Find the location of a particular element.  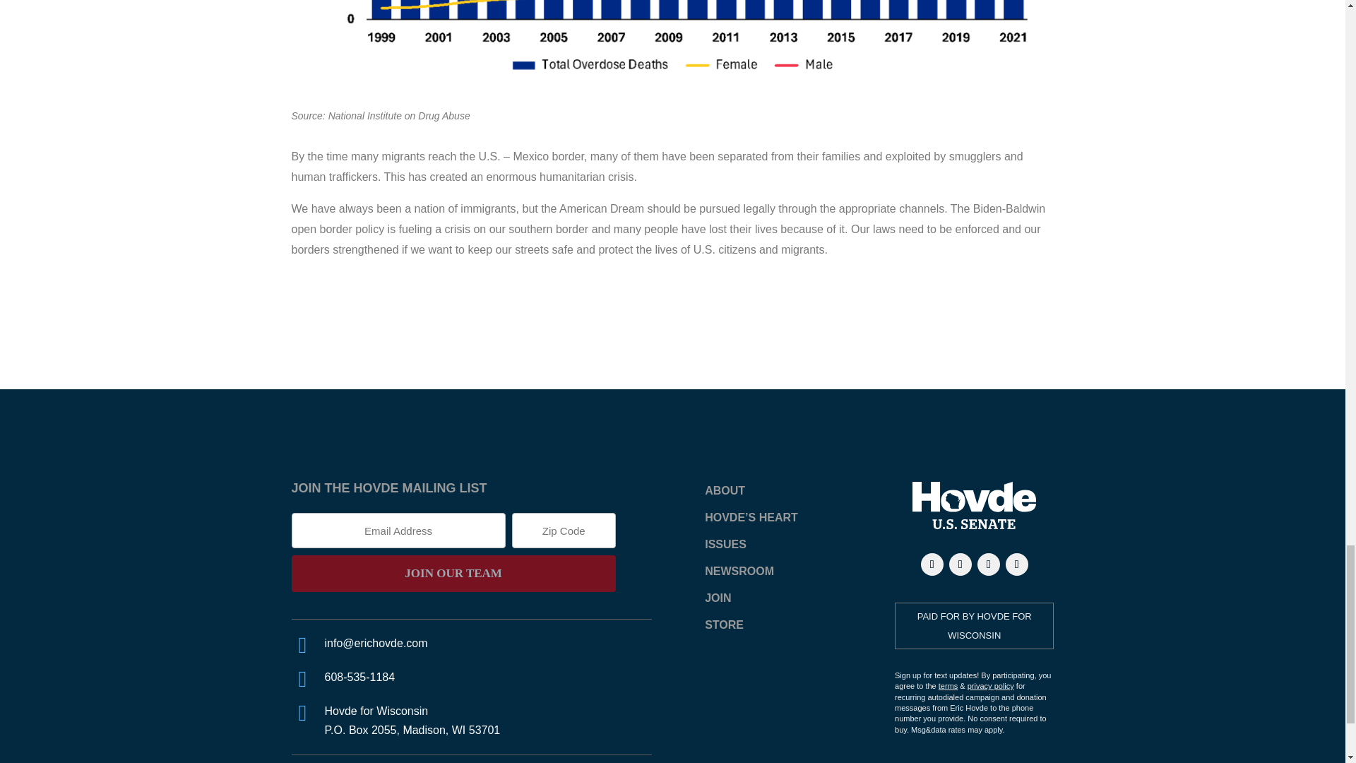

privacy policy is located at coordinates (991, 686).